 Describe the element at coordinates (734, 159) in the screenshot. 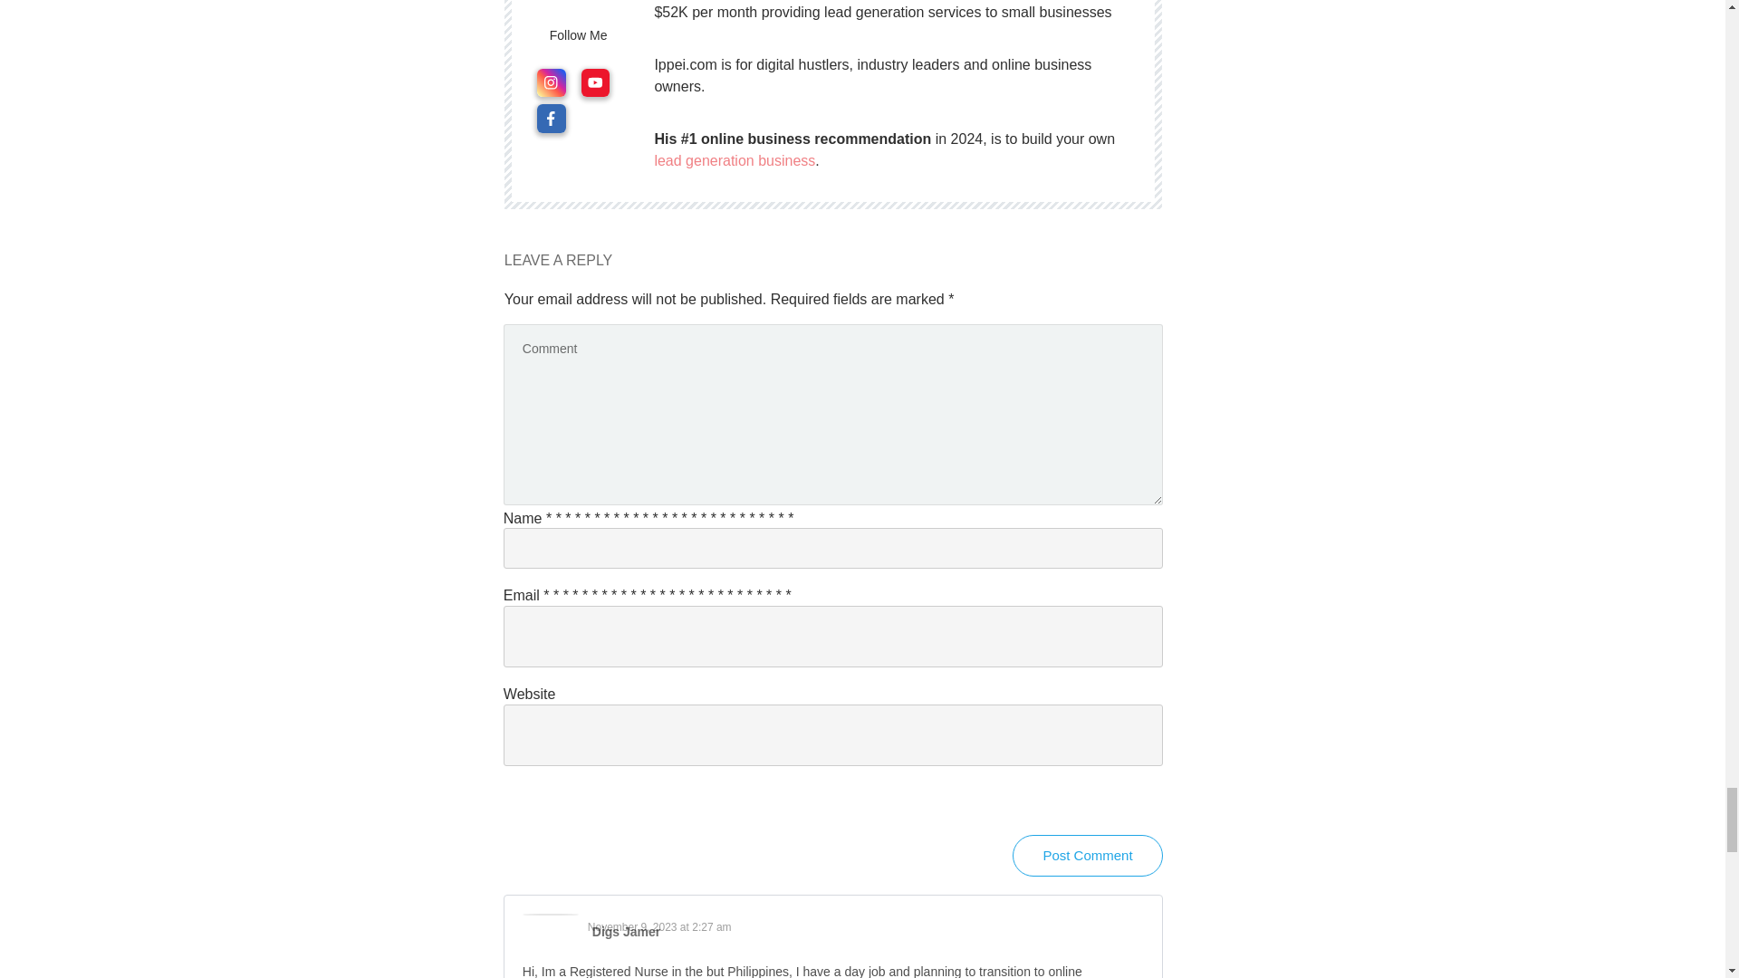

I see `lead generation business` at that location.